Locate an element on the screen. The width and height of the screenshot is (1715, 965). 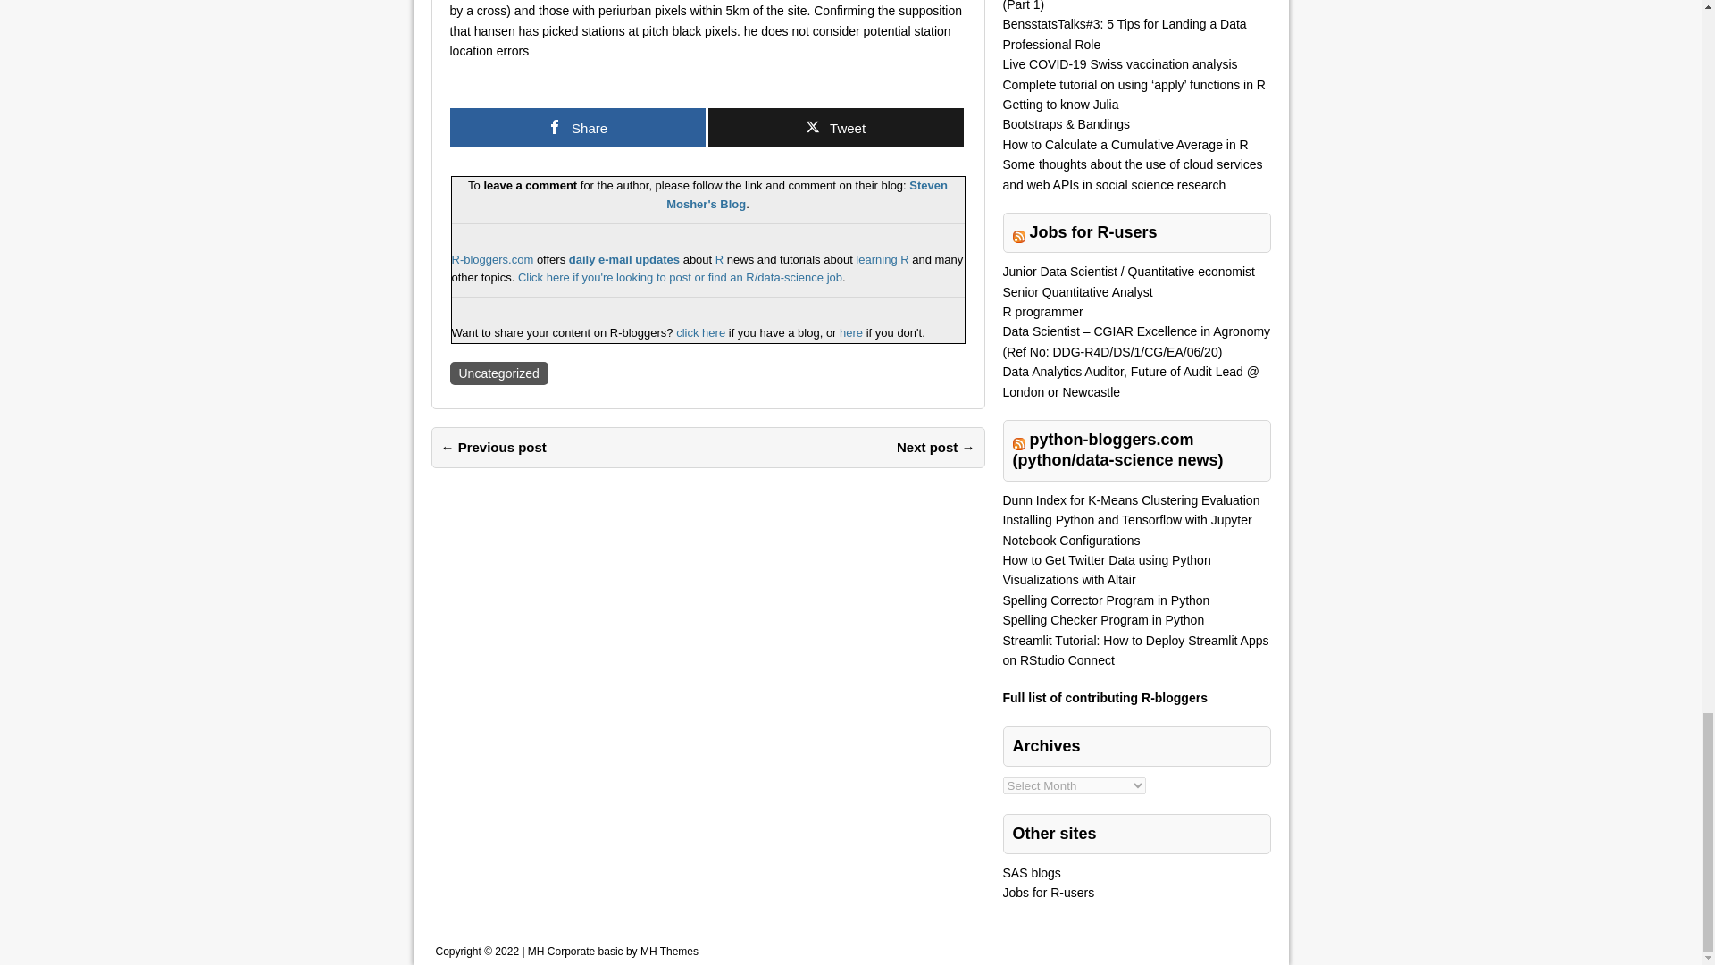
Data science jobs is located at coordinates (679, 277).